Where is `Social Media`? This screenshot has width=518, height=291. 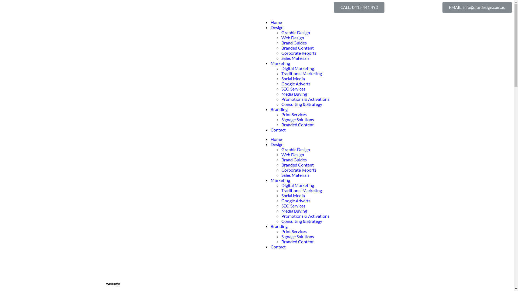
Social Media is located at coordinates (293, 79).